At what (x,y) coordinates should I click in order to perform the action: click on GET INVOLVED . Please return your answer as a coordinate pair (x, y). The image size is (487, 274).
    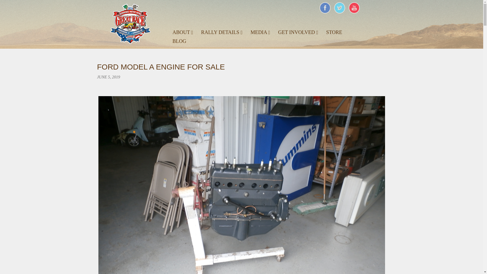
    Looking at the image, I should click on (298, 32).